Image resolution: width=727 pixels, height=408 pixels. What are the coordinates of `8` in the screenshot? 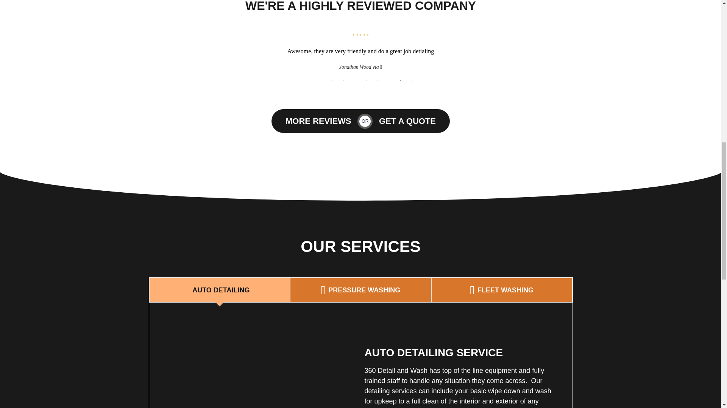 It's located at (412, 81).